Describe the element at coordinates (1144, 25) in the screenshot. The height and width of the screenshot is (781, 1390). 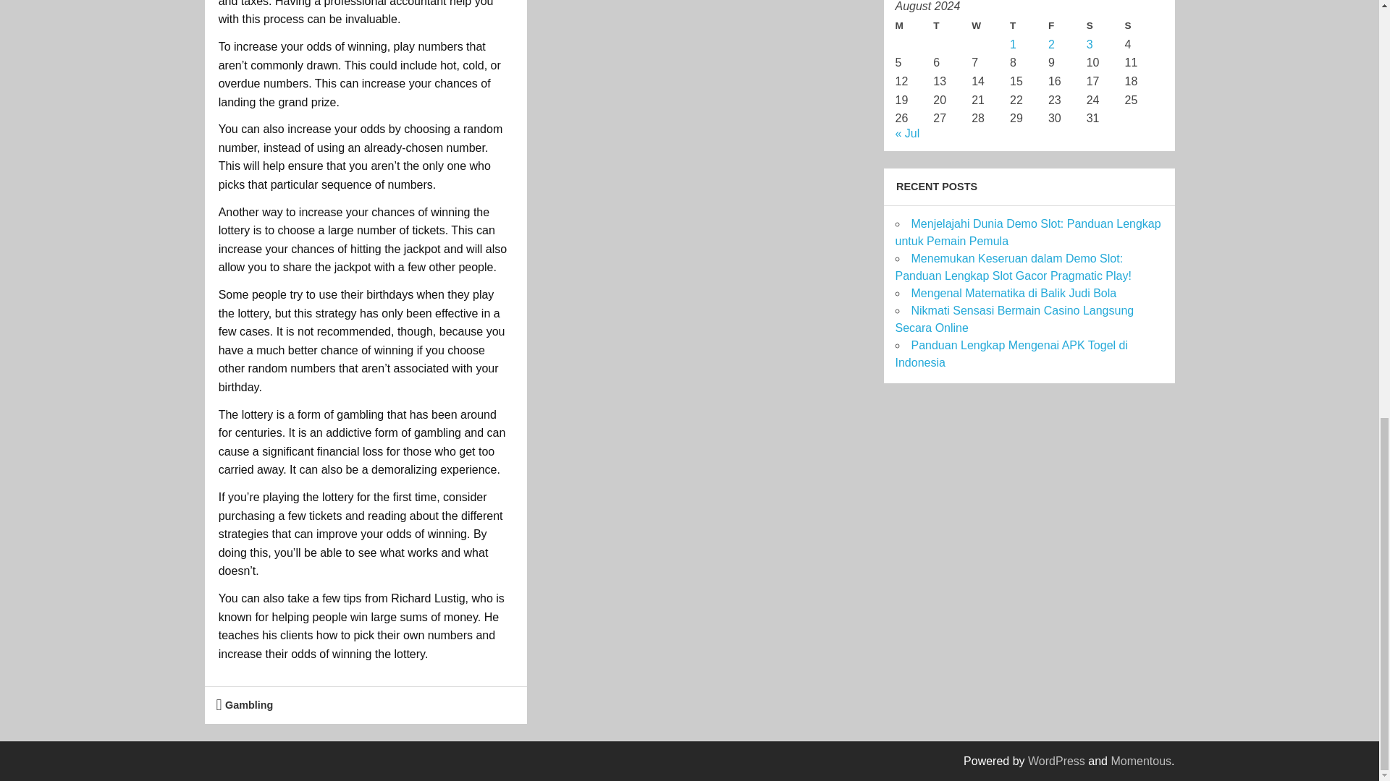
I see `Sunday` at that location.